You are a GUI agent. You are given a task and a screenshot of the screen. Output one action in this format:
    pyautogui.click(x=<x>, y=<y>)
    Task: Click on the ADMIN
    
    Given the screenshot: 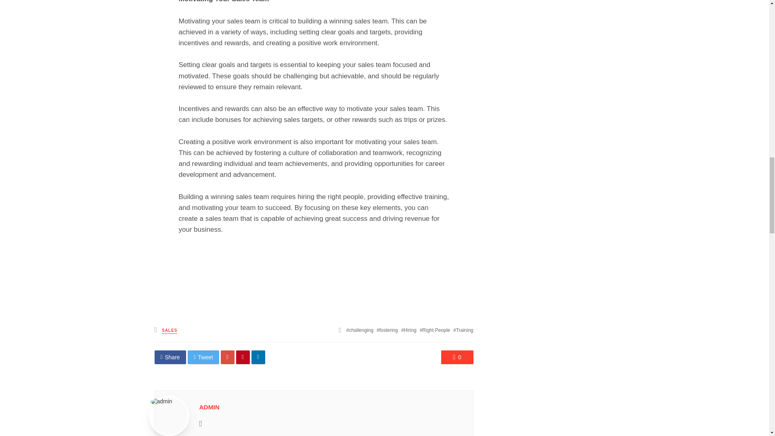 What is the action you would take?
    pyautogui.click(x=209, y=407)
    